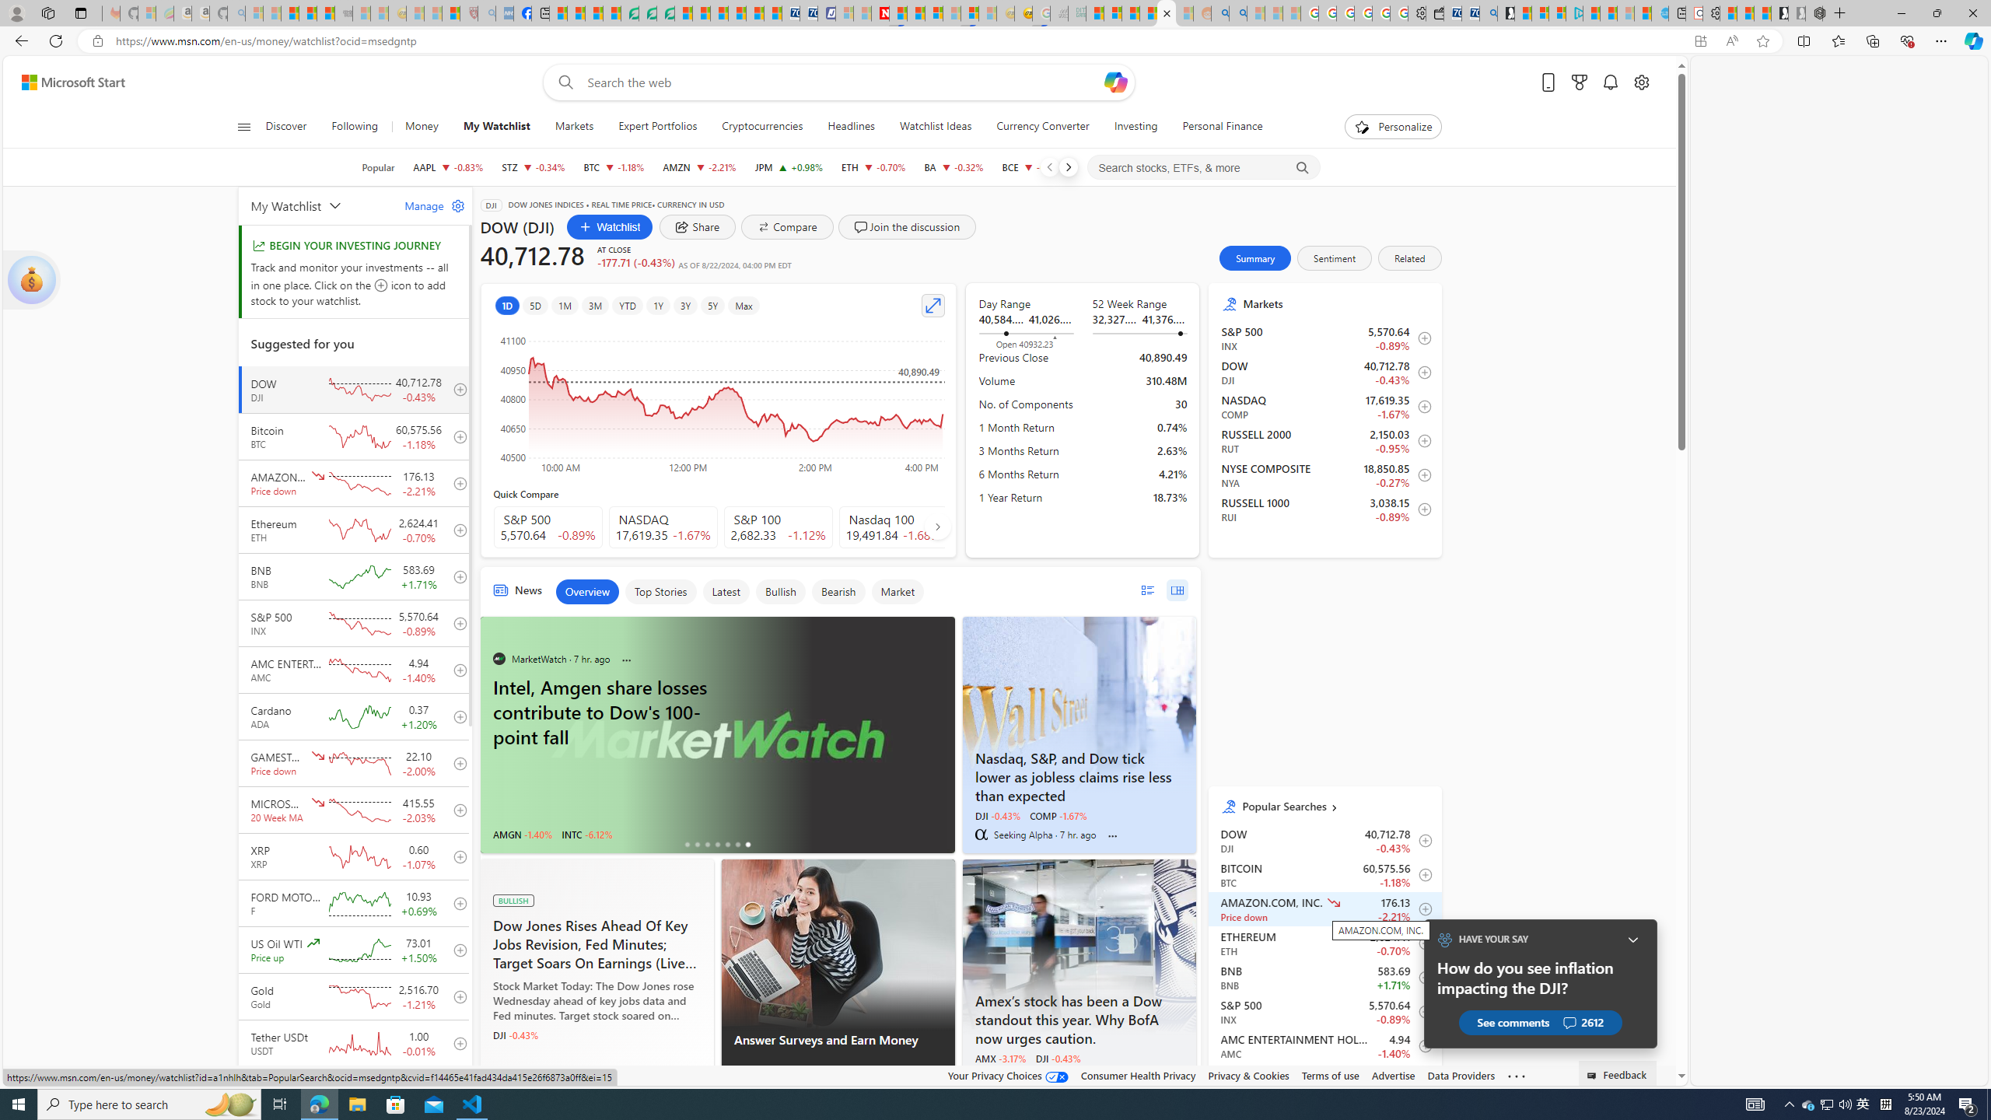 The height and width of the screenshot is (1120, 1991). Describe the element at coordinates (456, 1090) in the screenshot. I see `add to your watchlist` at that location.